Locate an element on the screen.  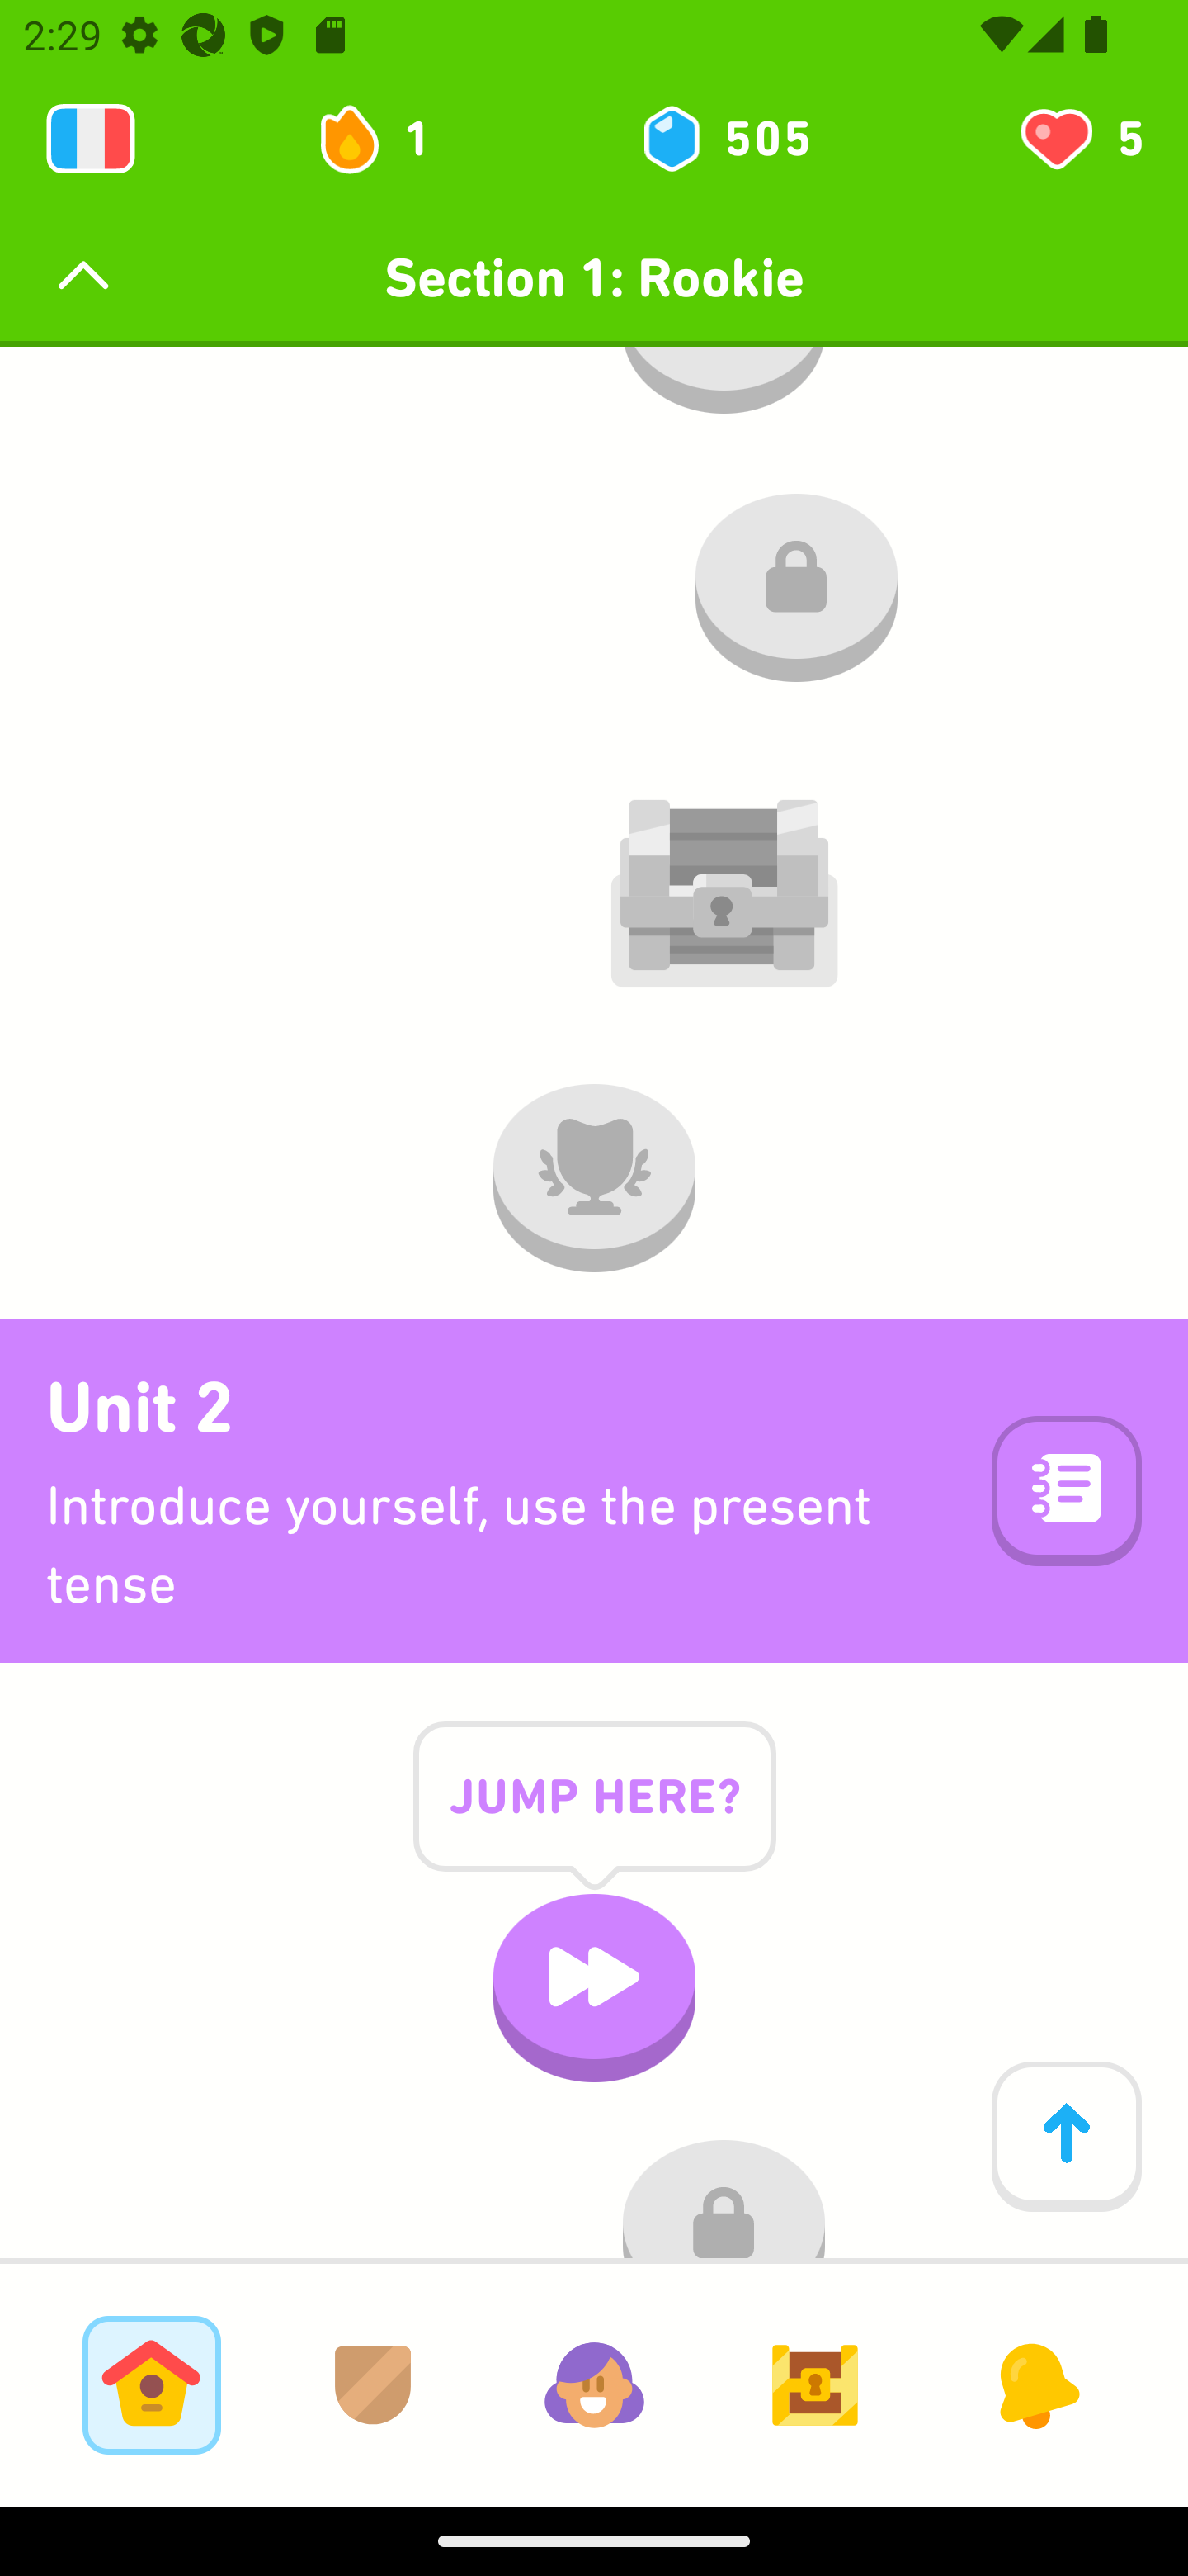
You have 5 hearts left 5 is located at coordinates (1079, 139).